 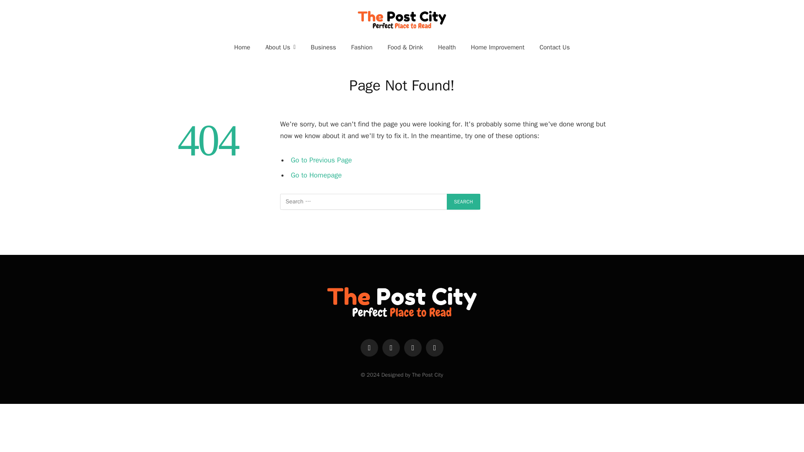 I want to click on Fashion, so click(x=362, y=47).